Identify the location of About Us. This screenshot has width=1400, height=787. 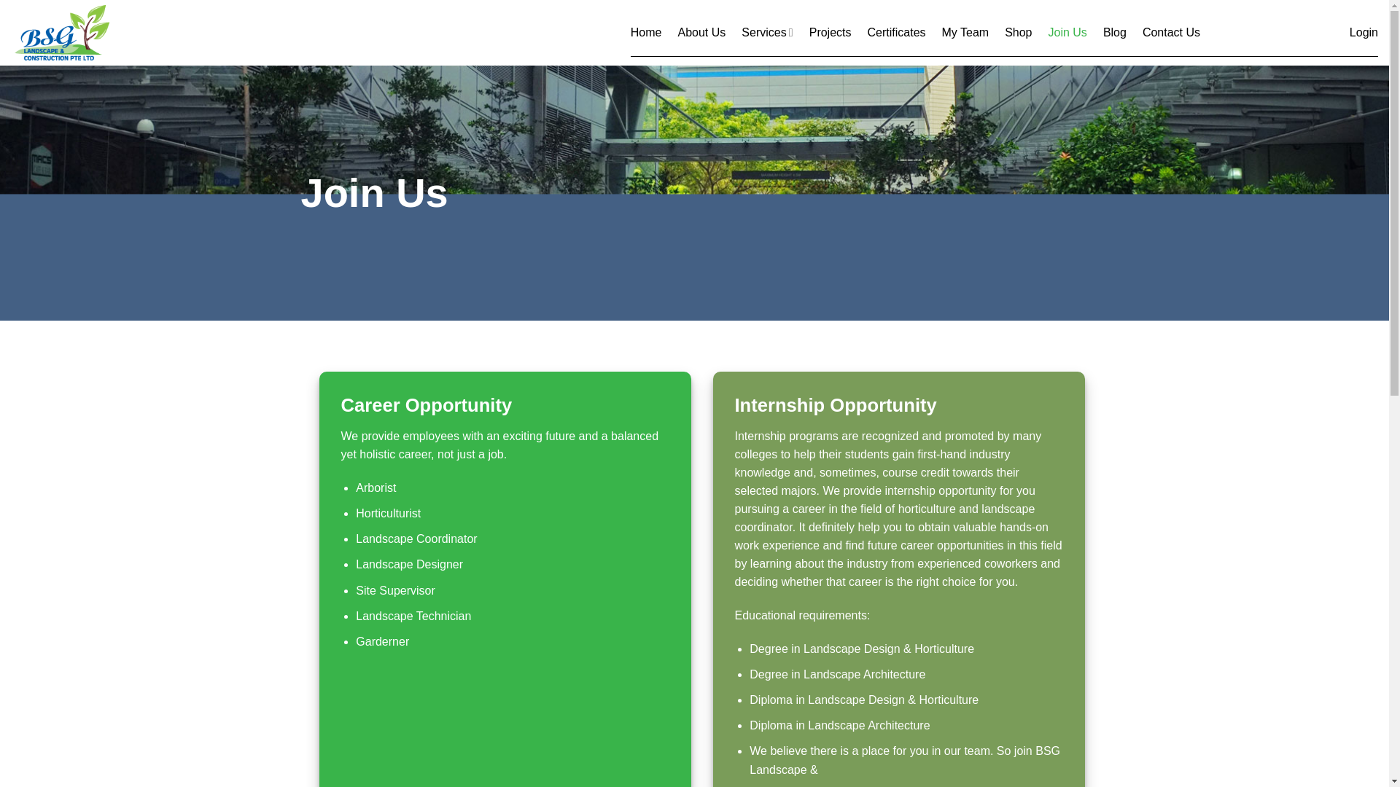
(701, 31).